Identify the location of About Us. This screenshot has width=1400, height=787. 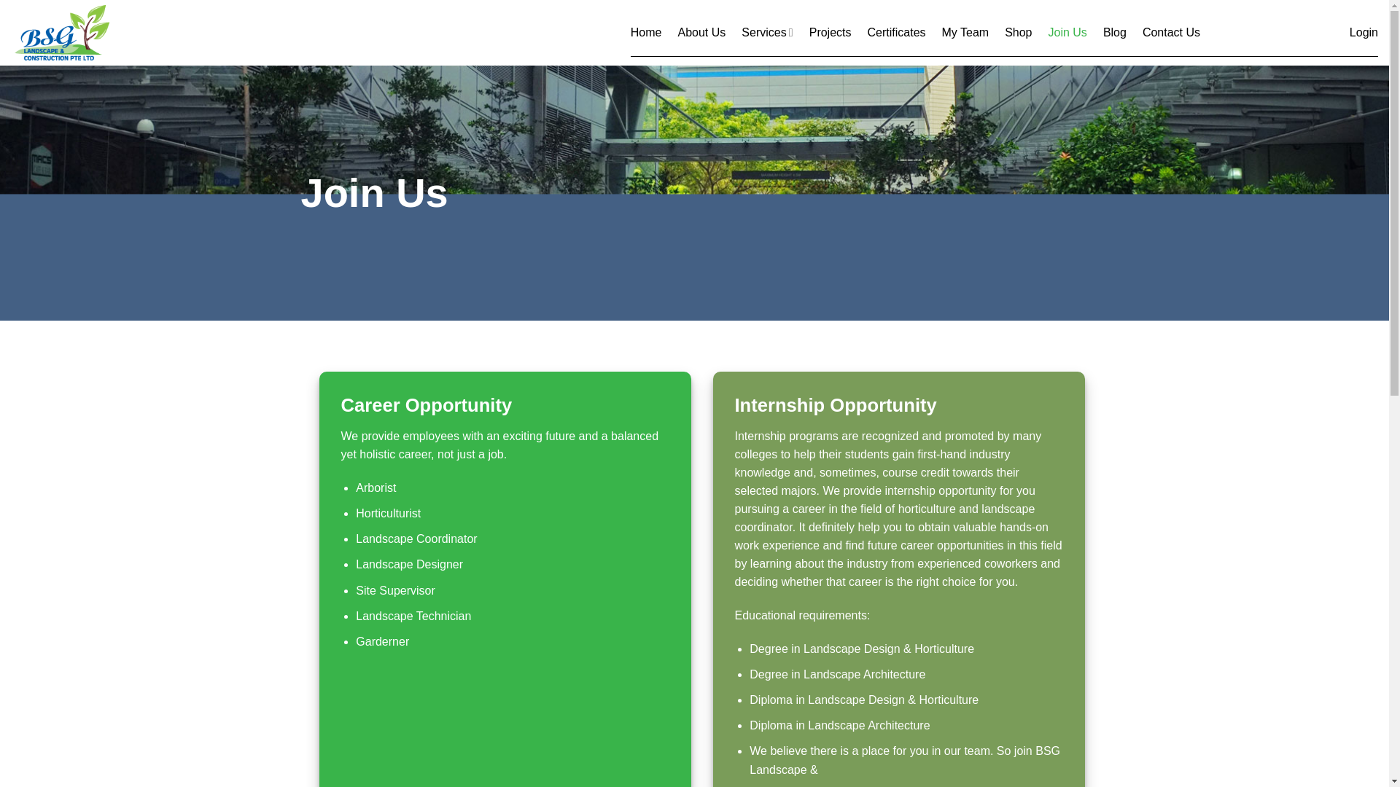
(701, 31).